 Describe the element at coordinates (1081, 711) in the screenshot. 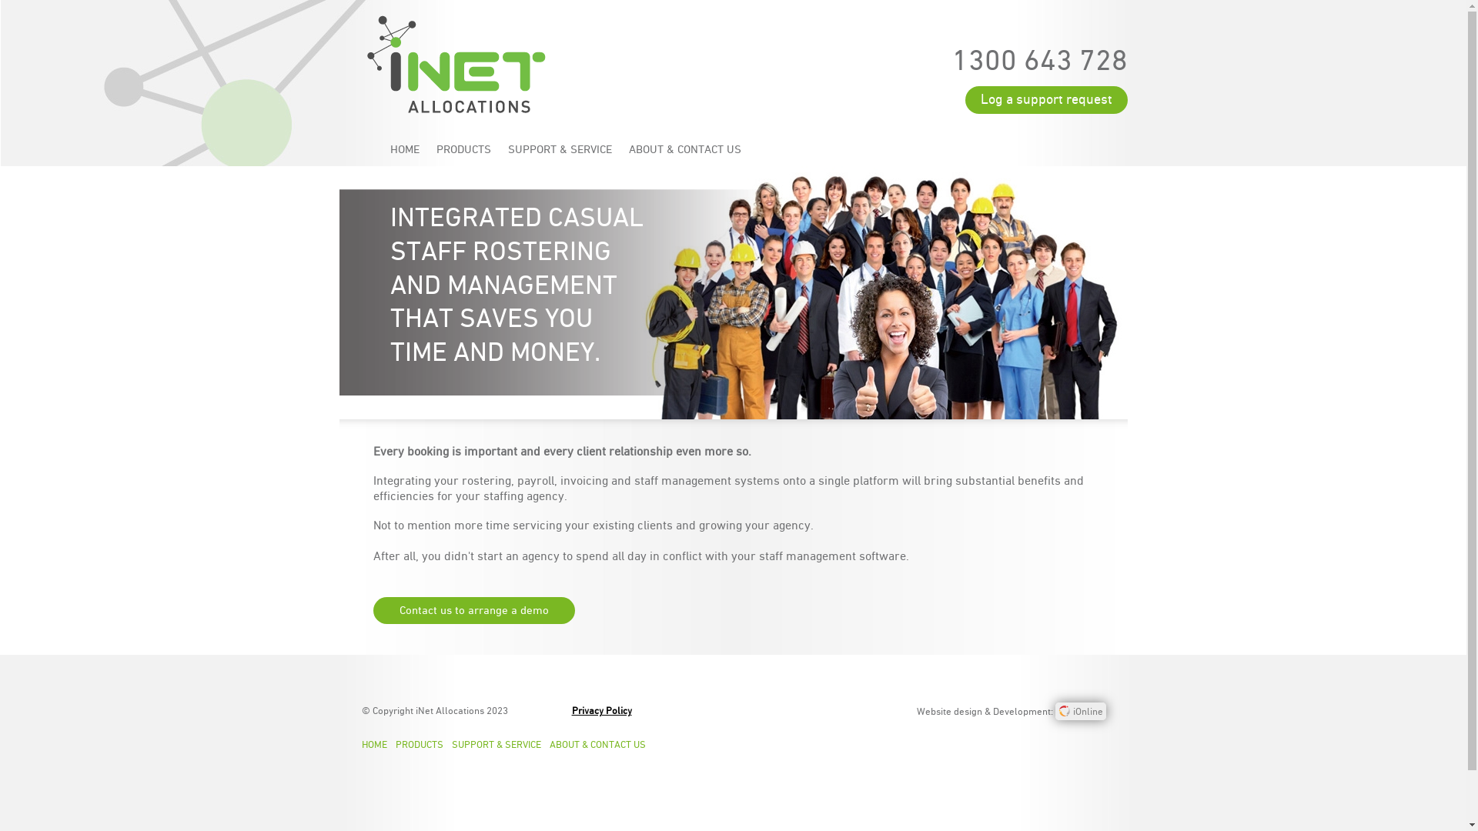

I see `iOnline` at that location.